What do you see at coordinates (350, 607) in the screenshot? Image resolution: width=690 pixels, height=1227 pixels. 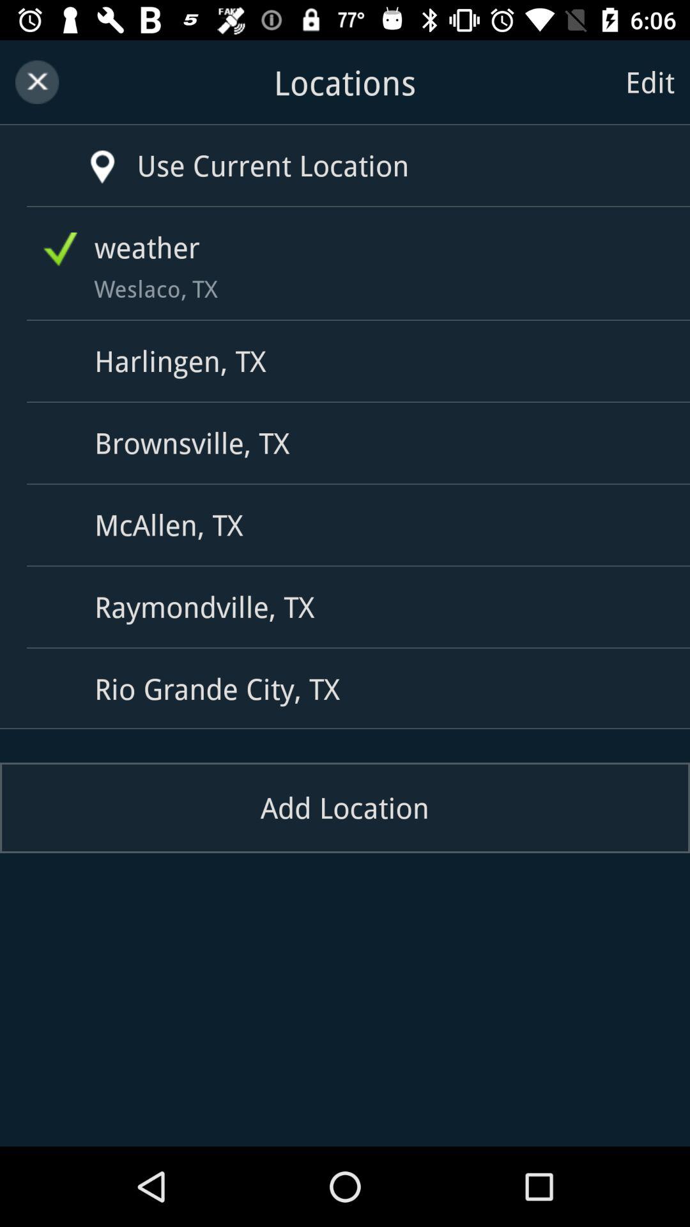 I see `text below mcallentx text` at bounding box center [350, 607].